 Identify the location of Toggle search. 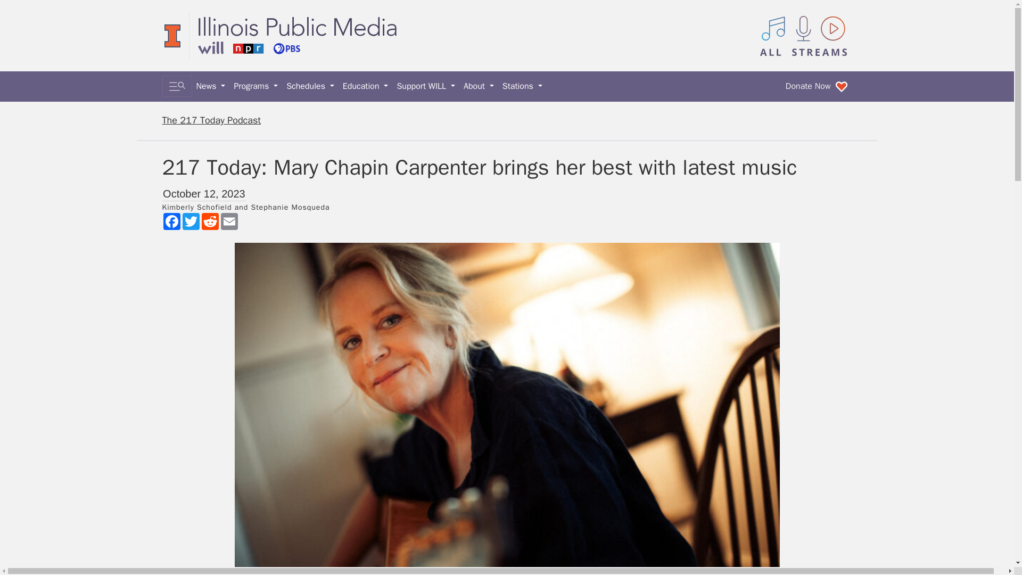
(177, 86).